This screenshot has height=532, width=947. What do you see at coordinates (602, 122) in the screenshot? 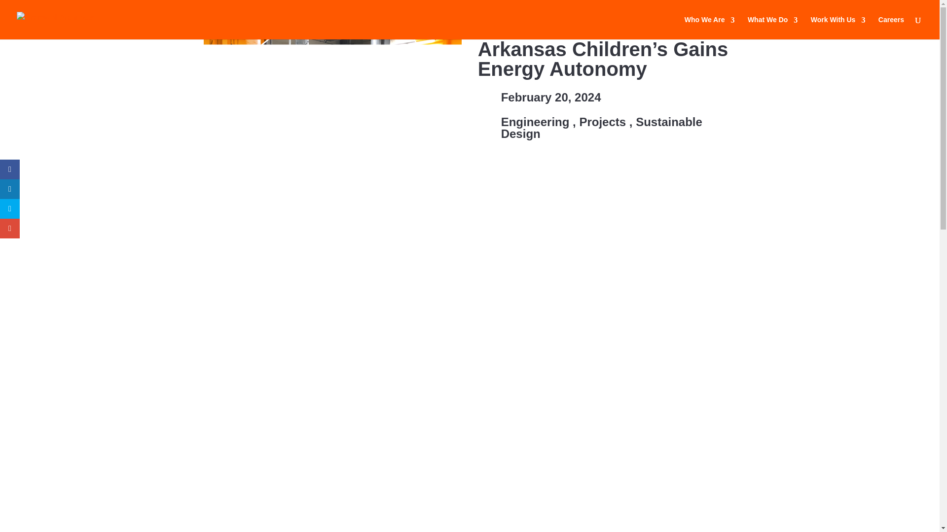
I see `Projects` at bounding box center [602, 122].